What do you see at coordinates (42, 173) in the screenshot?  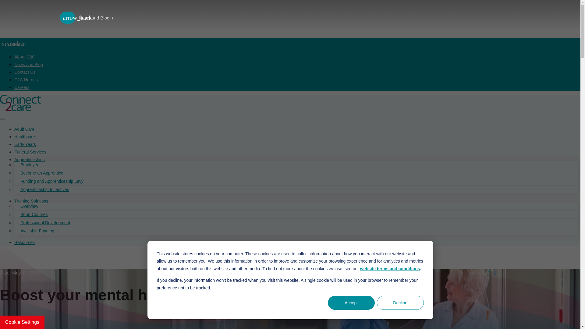 I see `Become an Apprentice` at bounding box center [42, 173].